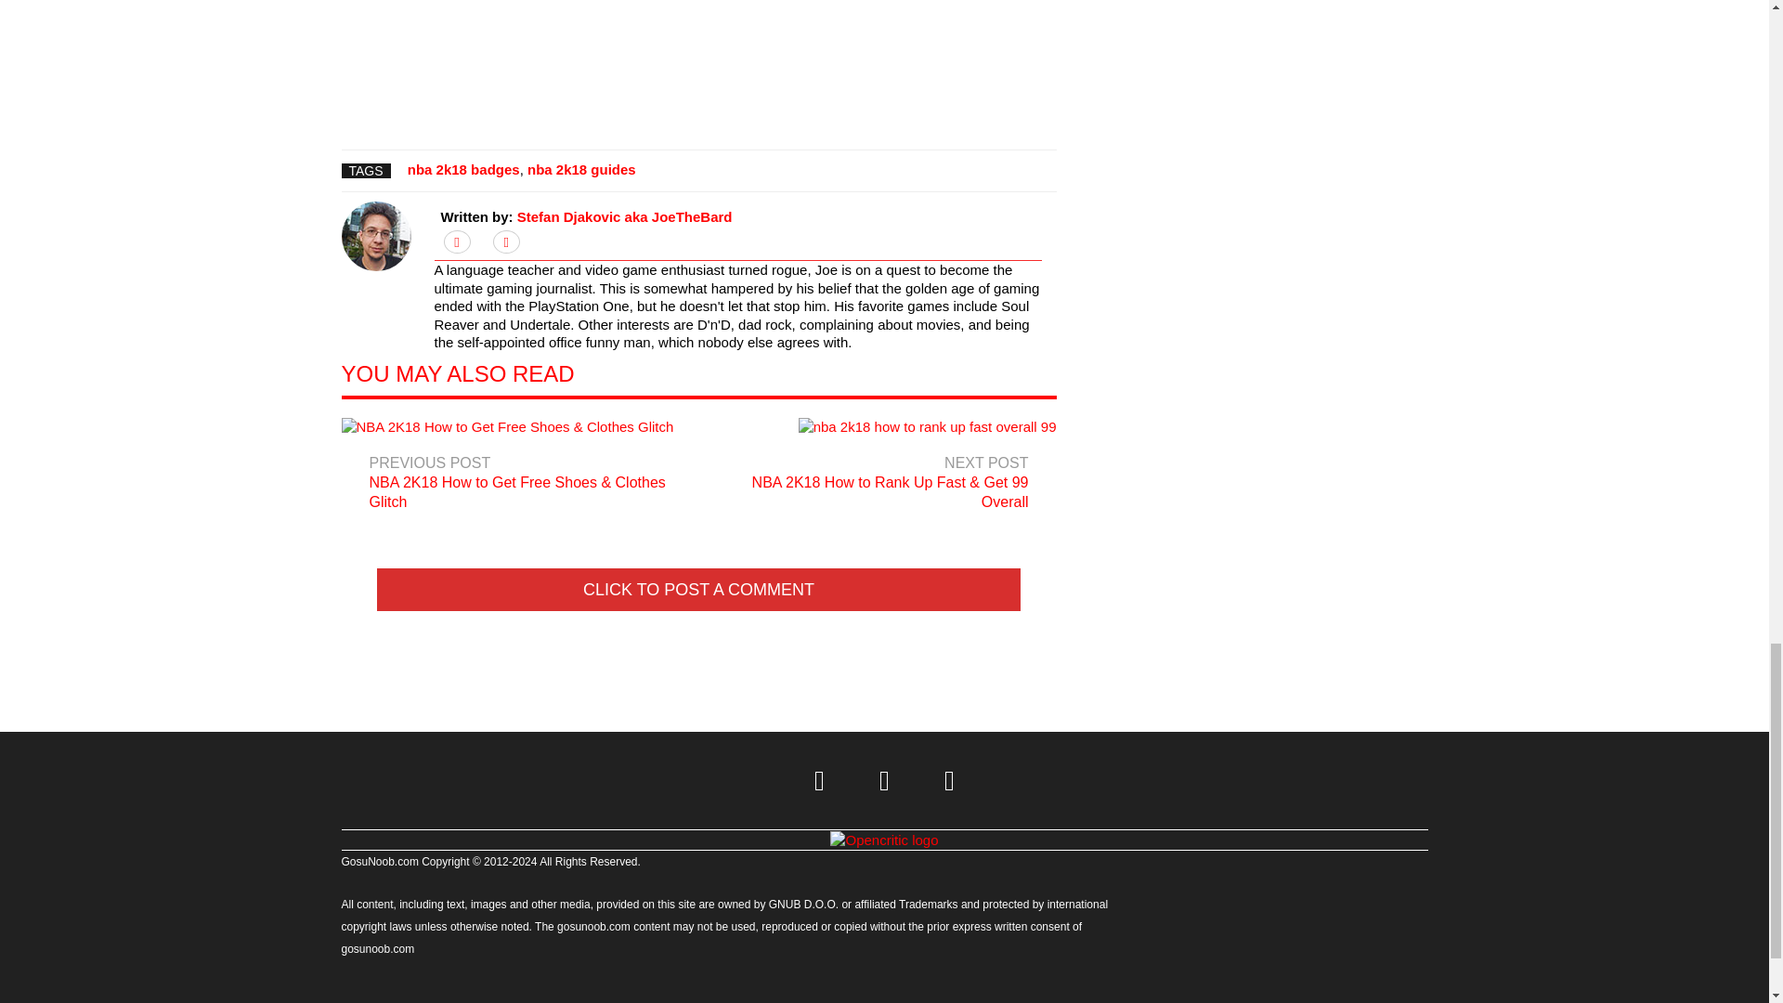 The height and width of the screenshot is (1003, 1783). I want to click on Twitter Profile, so click(820, 780).